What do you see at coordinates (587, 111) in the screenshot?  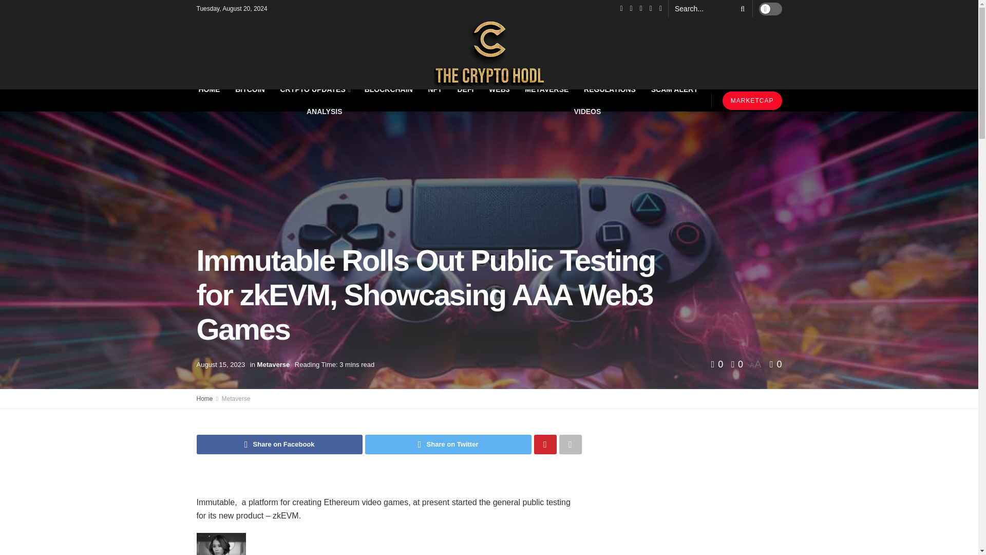 I see `VIDEOS` at bounding box center [587, 111].